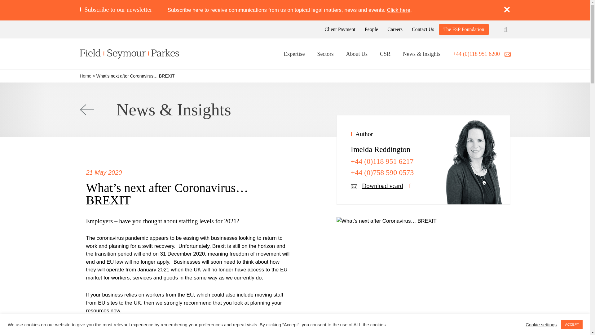 Image resolution: width=595 pixels, height=335 pixels. What do you see at coordinates (371, 29) in the screenshot?
I see `People` at bounding box center [371, 29].